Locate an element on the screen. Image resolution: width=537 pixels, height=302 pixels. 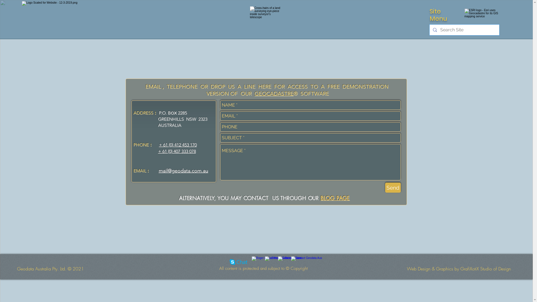
Chat via Skype is located at coordinates (238, 263).